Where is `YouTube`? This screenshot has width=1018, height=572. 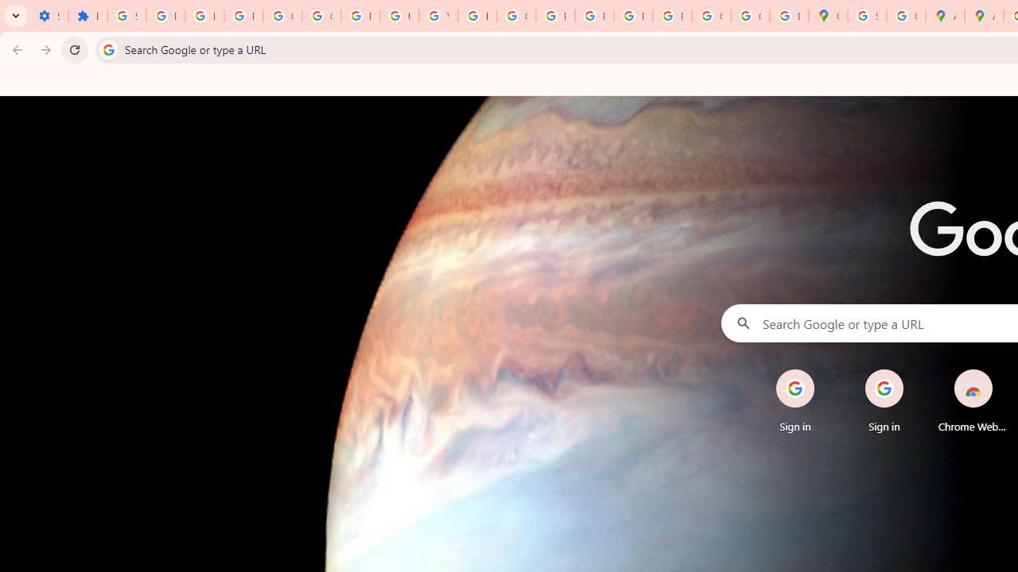 YouTube is located at coordinates (438, 16).